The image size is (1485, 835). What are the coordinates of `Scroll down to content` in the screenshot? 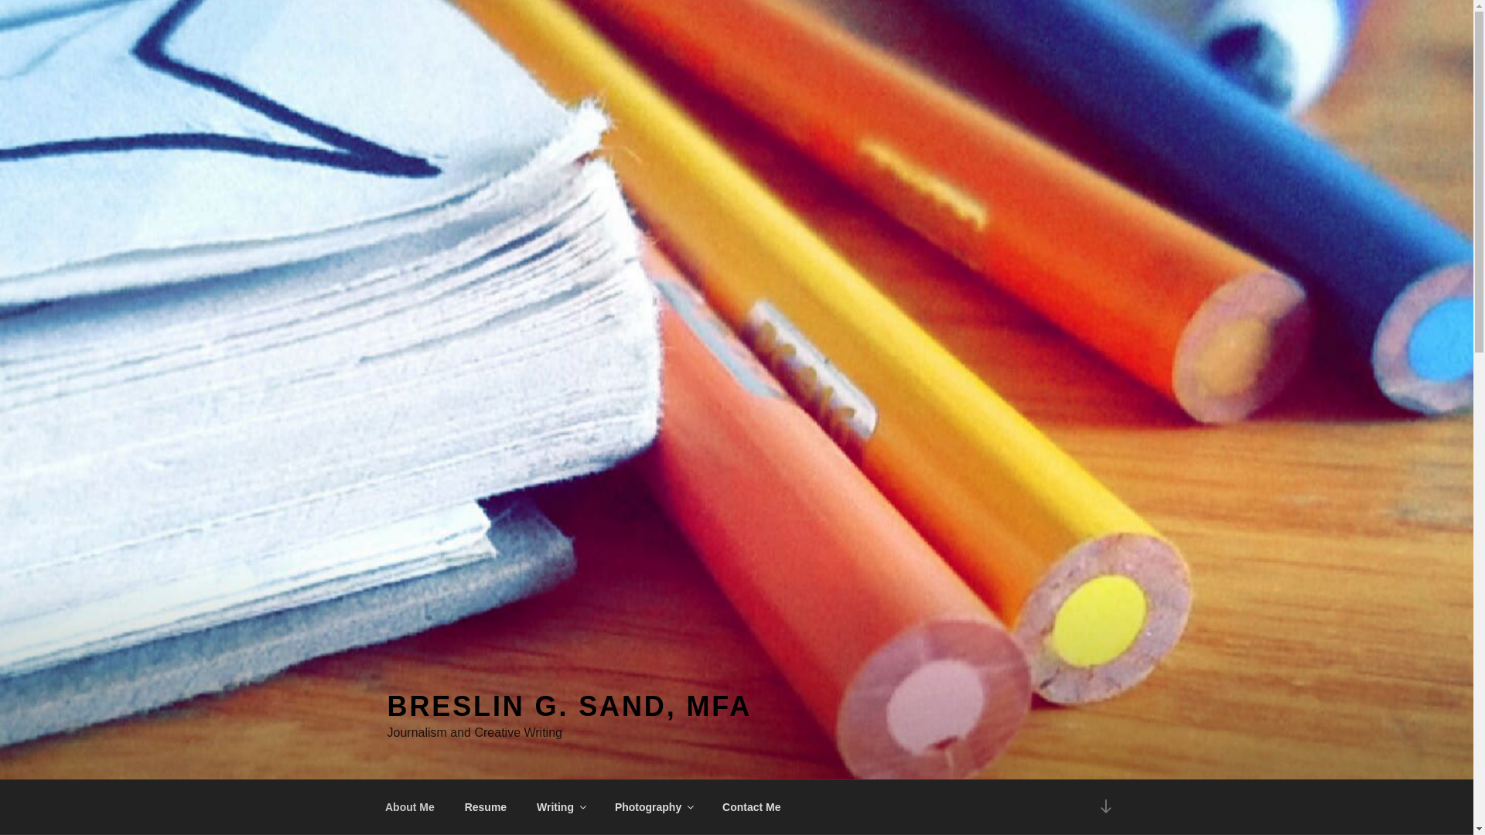 It's located at (1104, 807).